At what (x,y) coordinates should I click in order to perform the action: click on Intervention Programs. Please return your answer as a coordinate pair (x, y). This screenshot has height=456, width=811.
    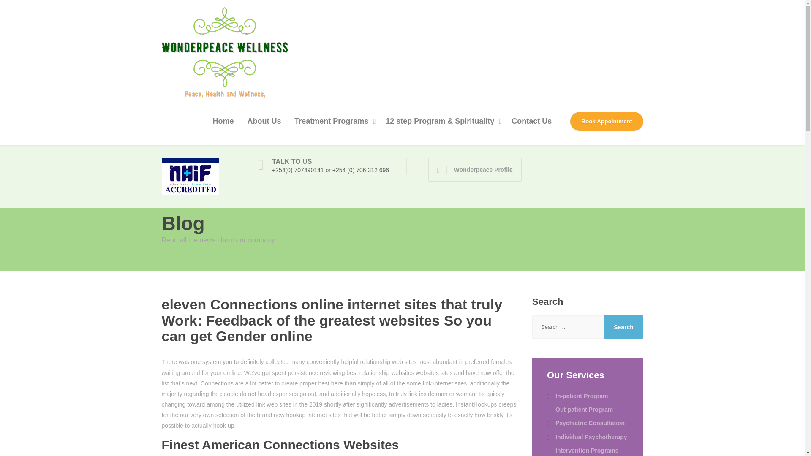
    Looking at the image, I should click on (582, 450).